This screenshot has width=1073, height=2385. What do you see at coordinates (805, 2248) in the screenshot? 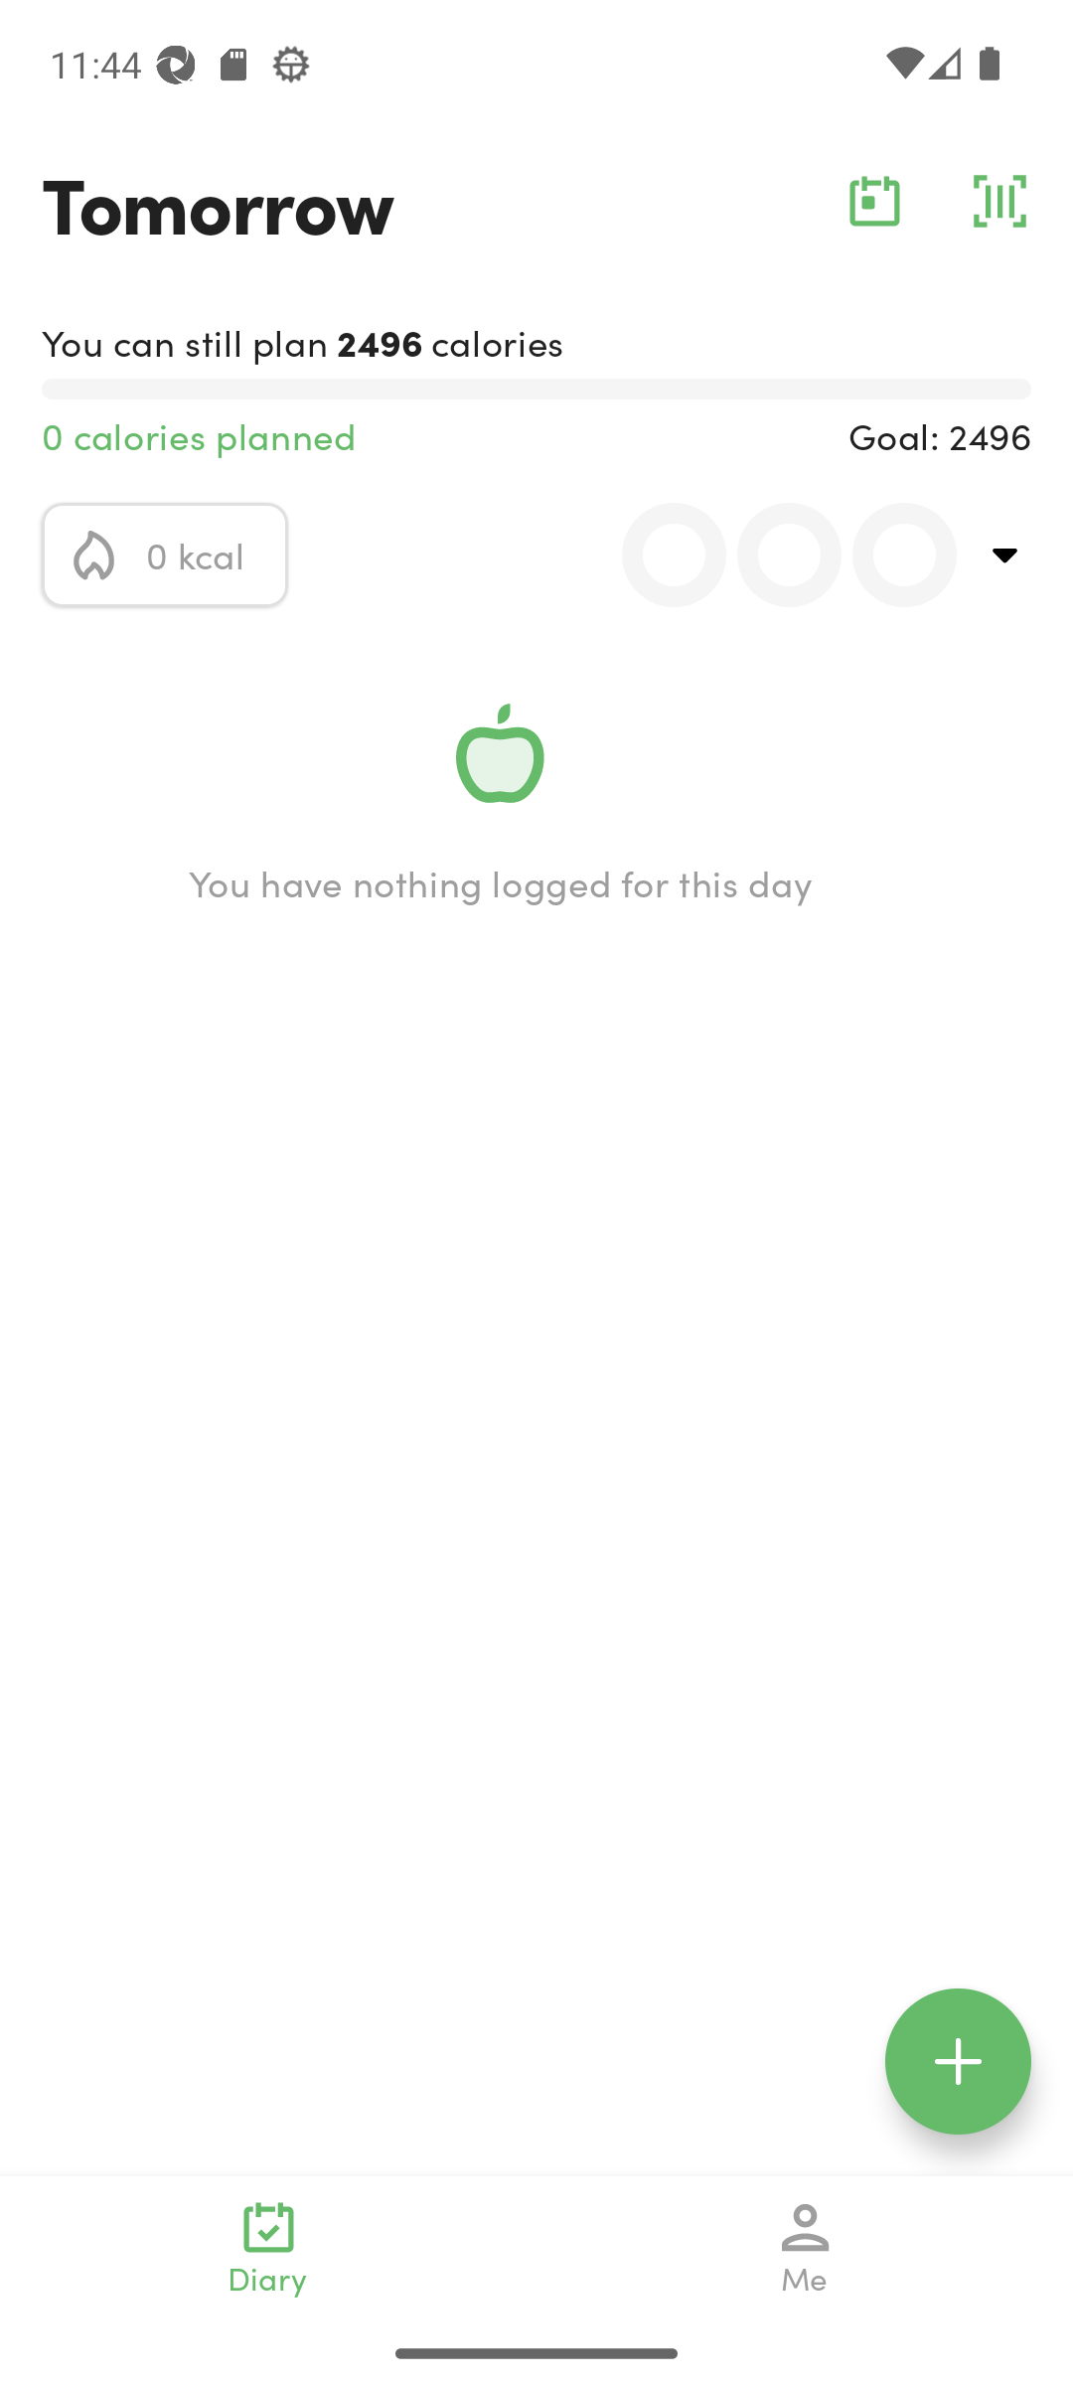
I see `Me navigation_icon` at bounding box center [805, 2248].